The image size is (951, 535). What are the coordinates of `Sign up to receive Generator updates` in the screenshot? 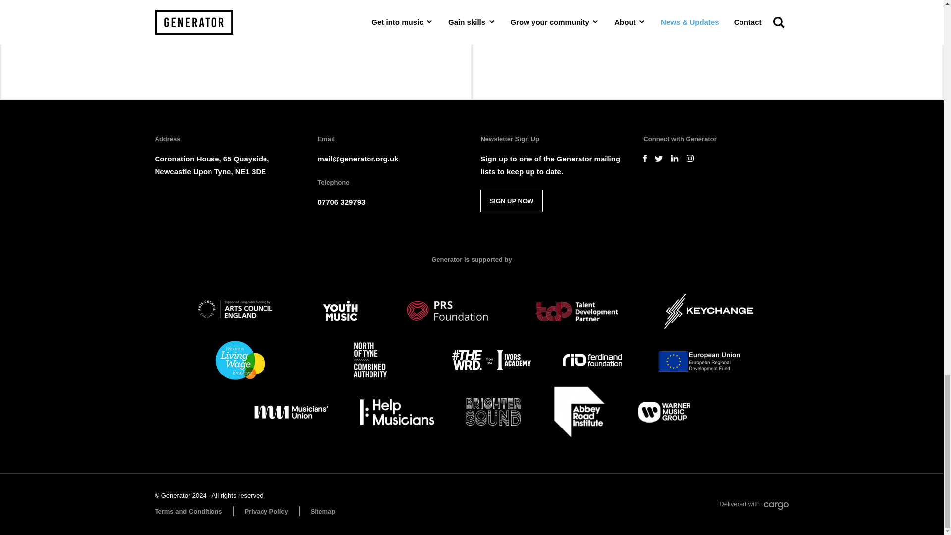 It's located at (511, 201).